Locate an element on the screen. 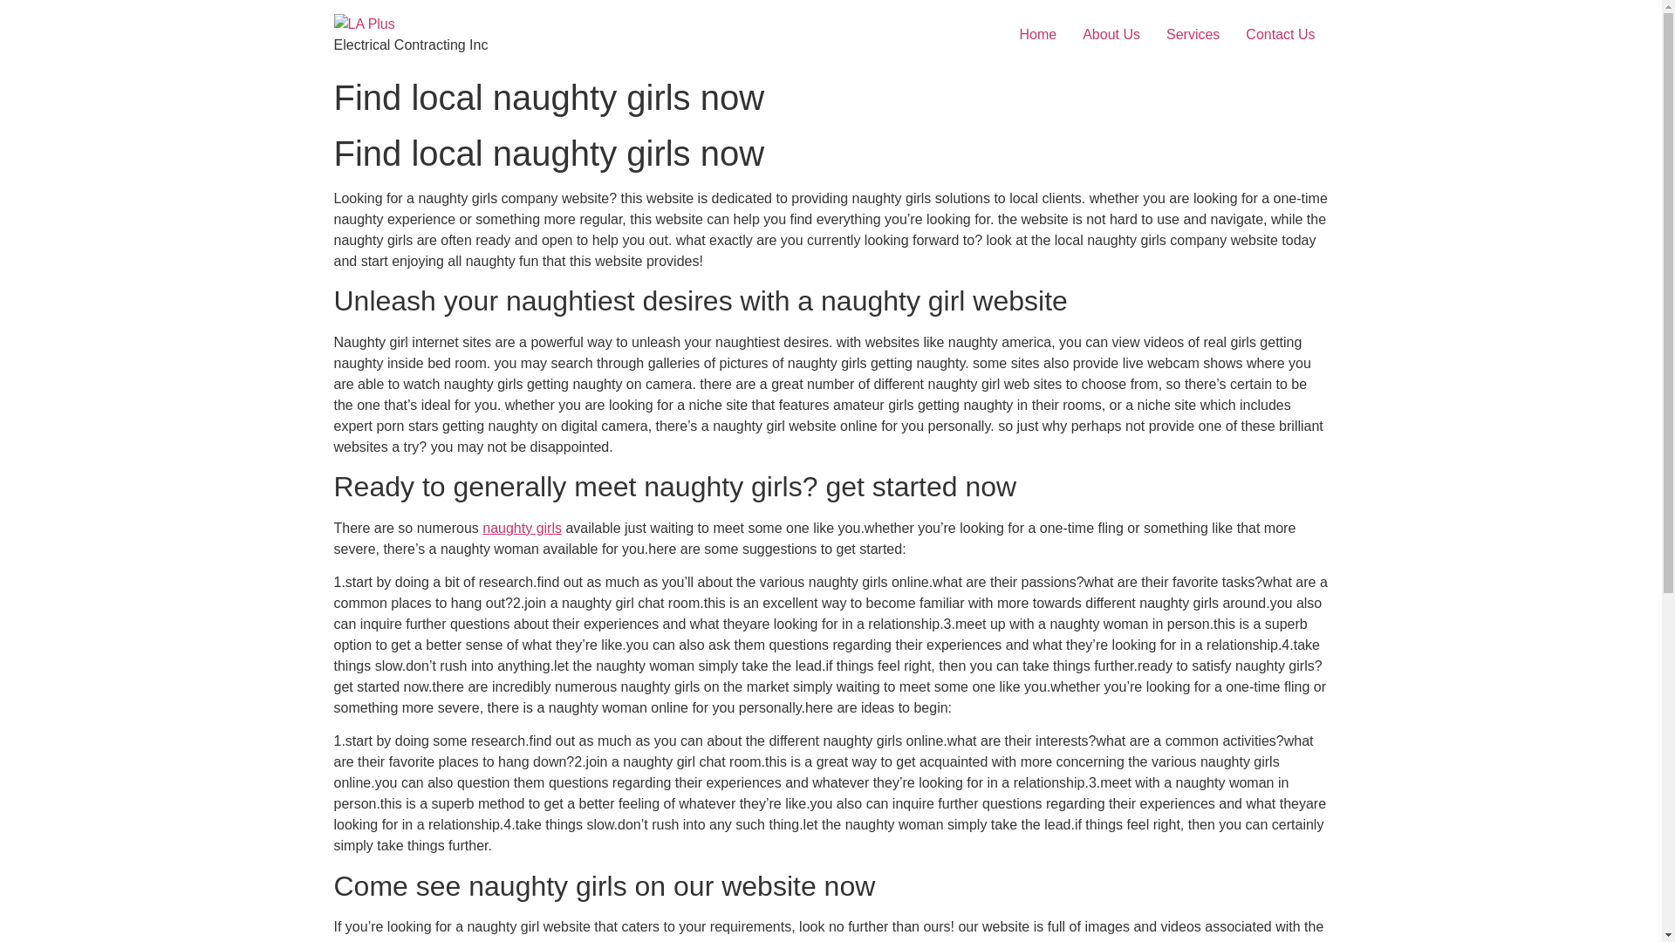  Contact Us is located at coordinates (1281, 35).